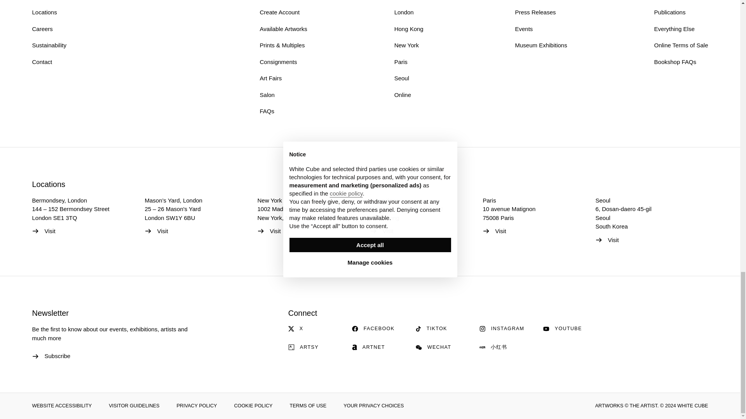 The image size is (746, 419). Describe the element at coordinates (42, 29) in the screenshot. I see `Careers` at that location.